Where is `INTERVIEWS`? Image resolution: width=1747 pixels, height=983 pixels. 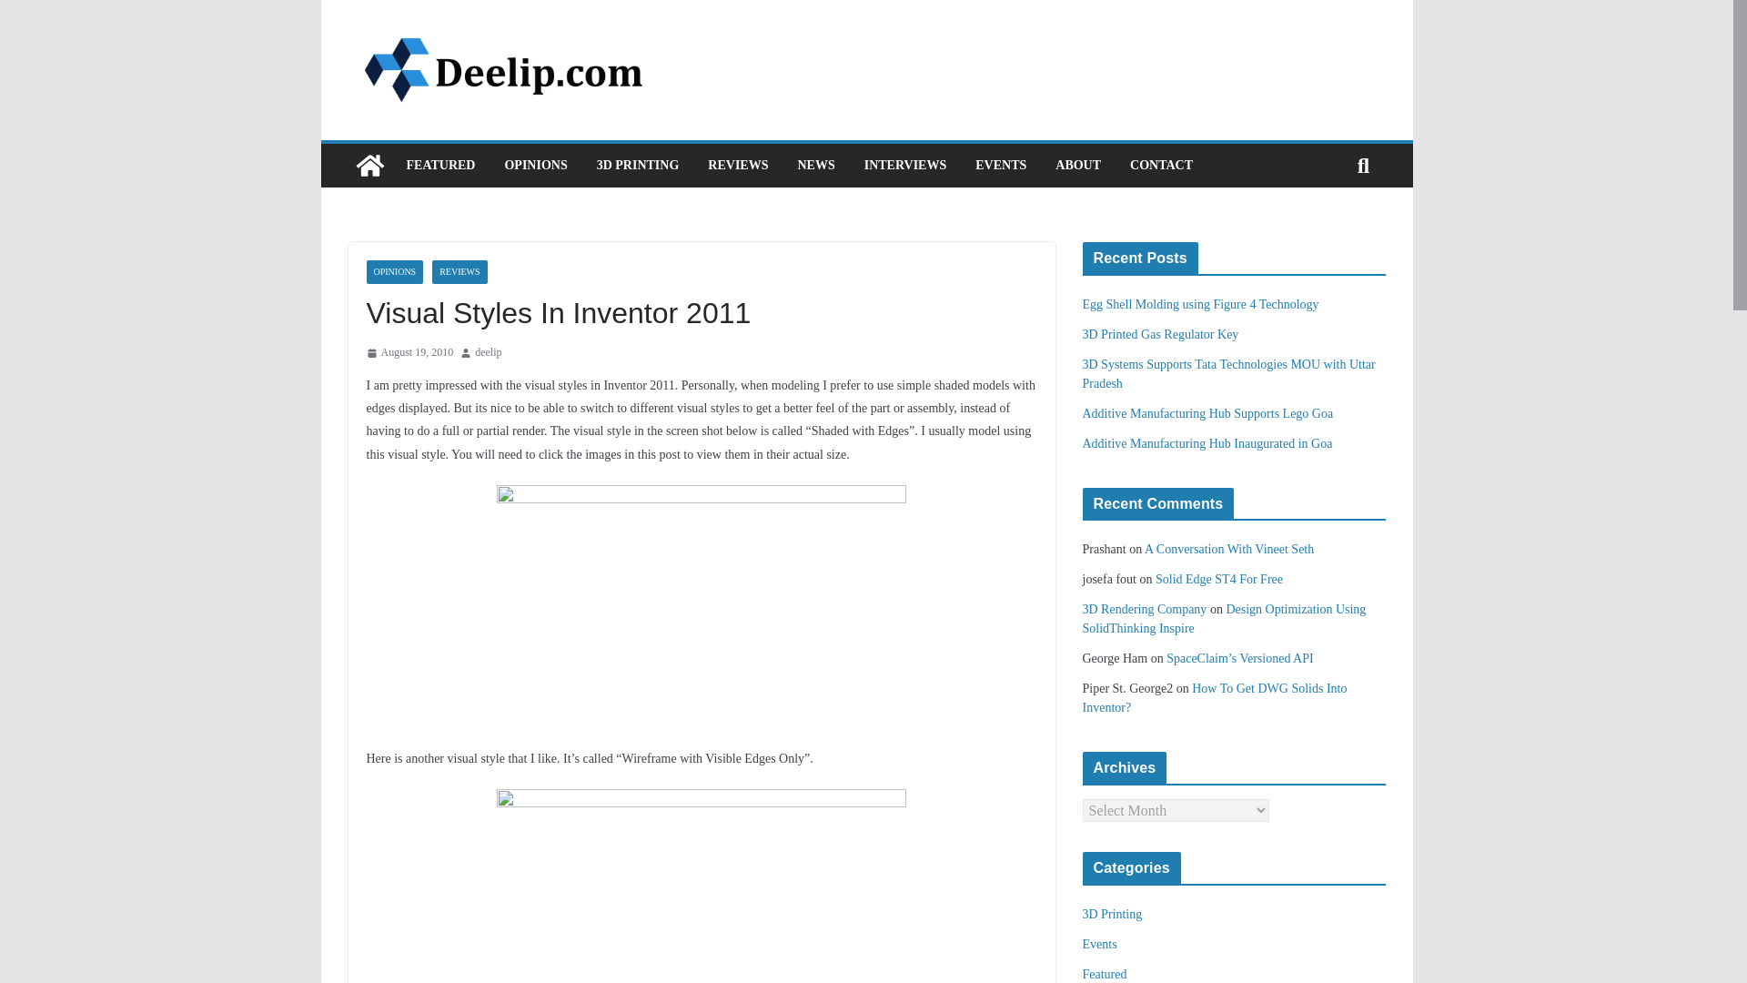 INTERVIEWS is located at coordinates (905, 166).